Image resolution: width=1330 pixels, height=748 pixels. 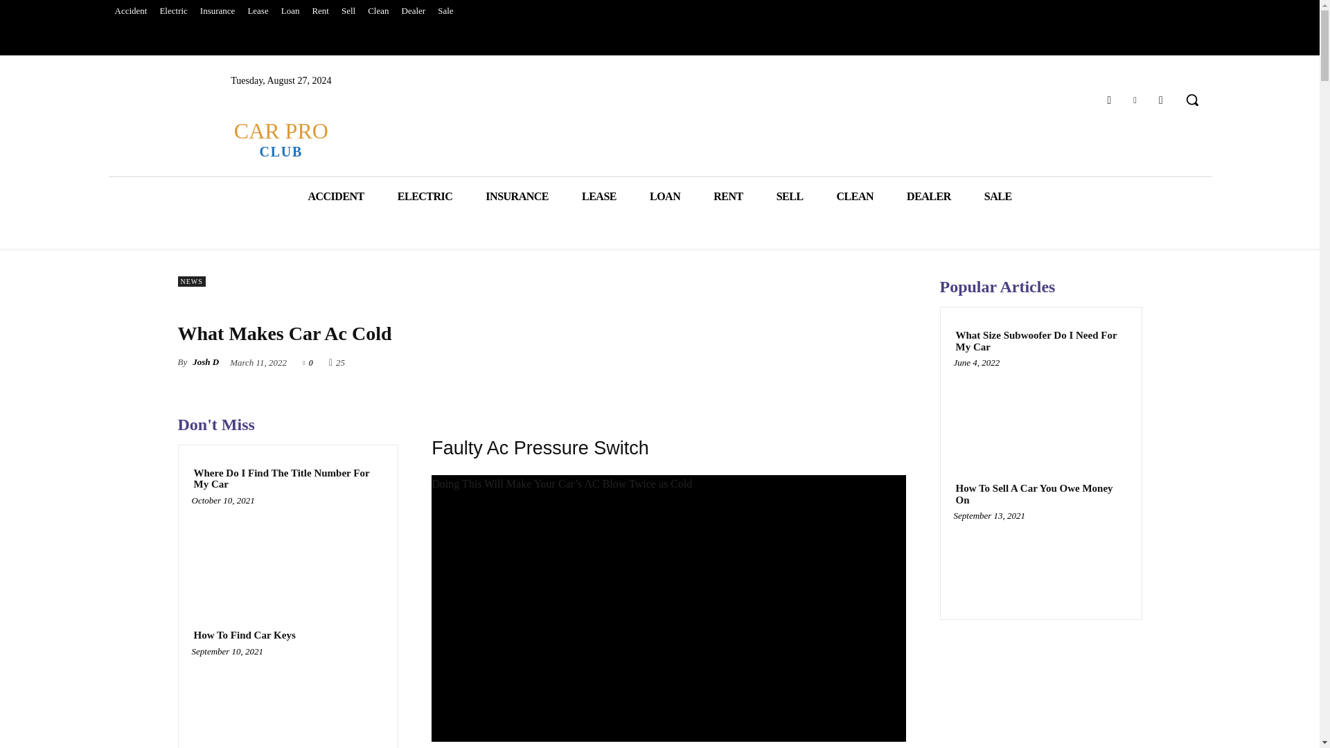 I want to click on Electric, so click(x=280, y=139).